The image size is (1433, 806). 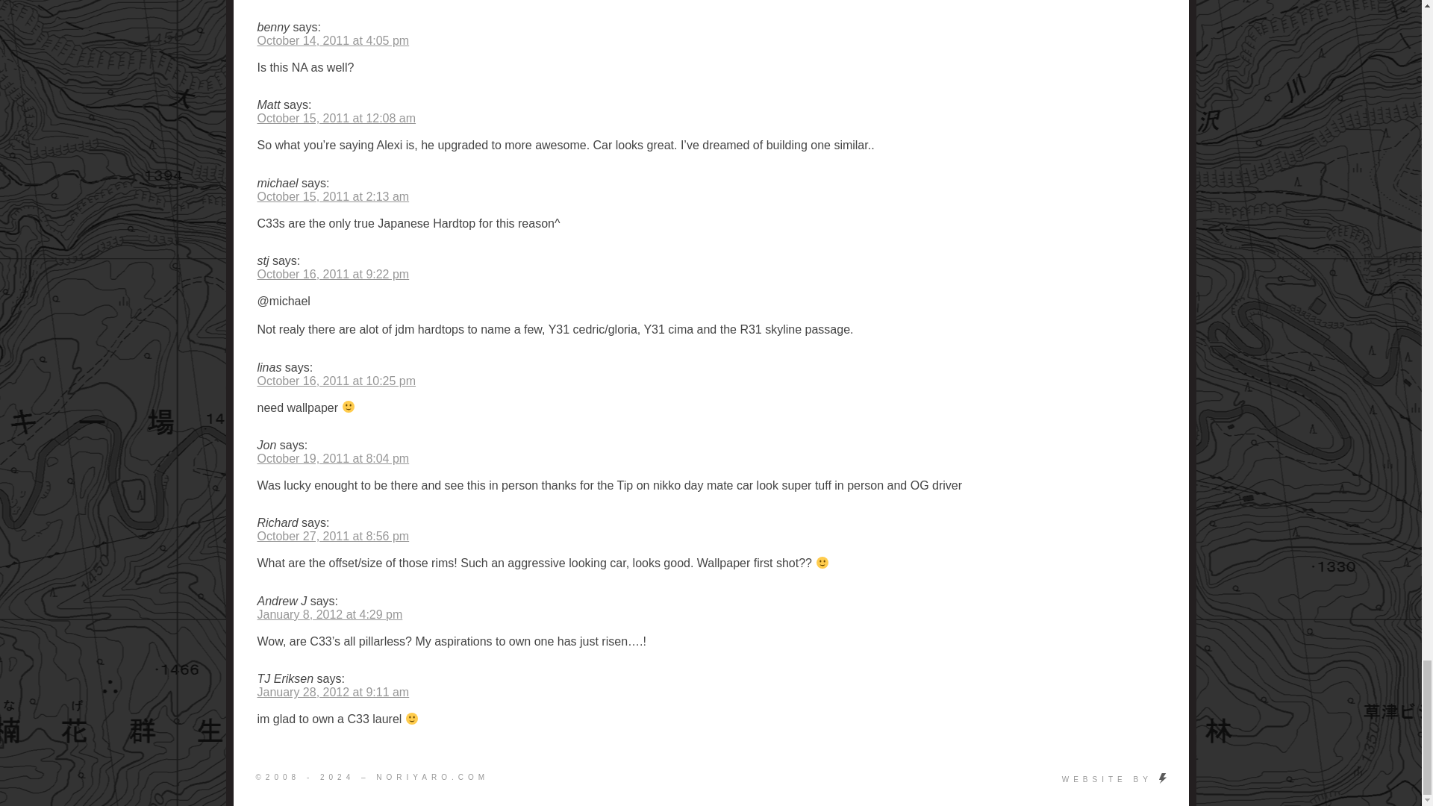 I want to click on October 19, 2011 at 8:04 pm, so click(x=332, y=458).